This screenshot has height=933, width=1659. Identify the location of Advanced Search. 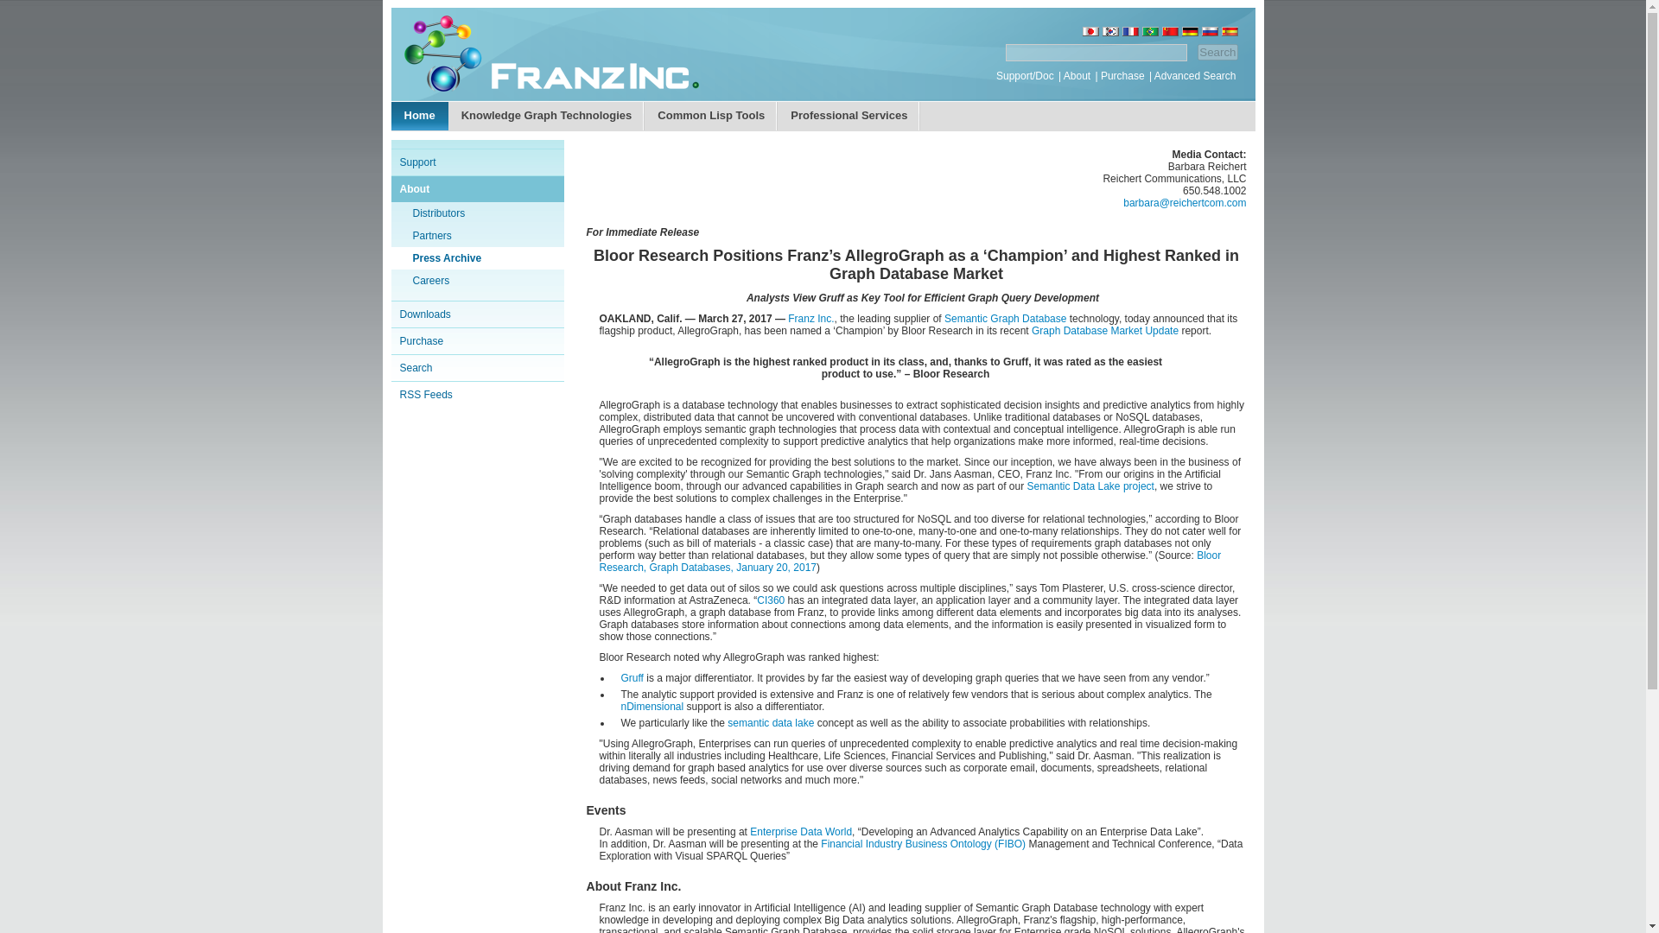
(1195, 76).